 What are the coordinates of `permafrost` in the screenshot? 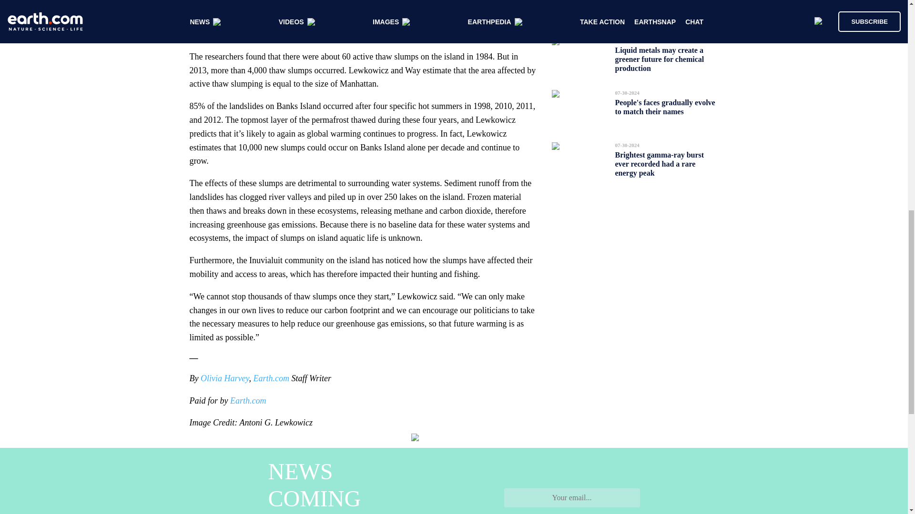 It's located at (456, 20).